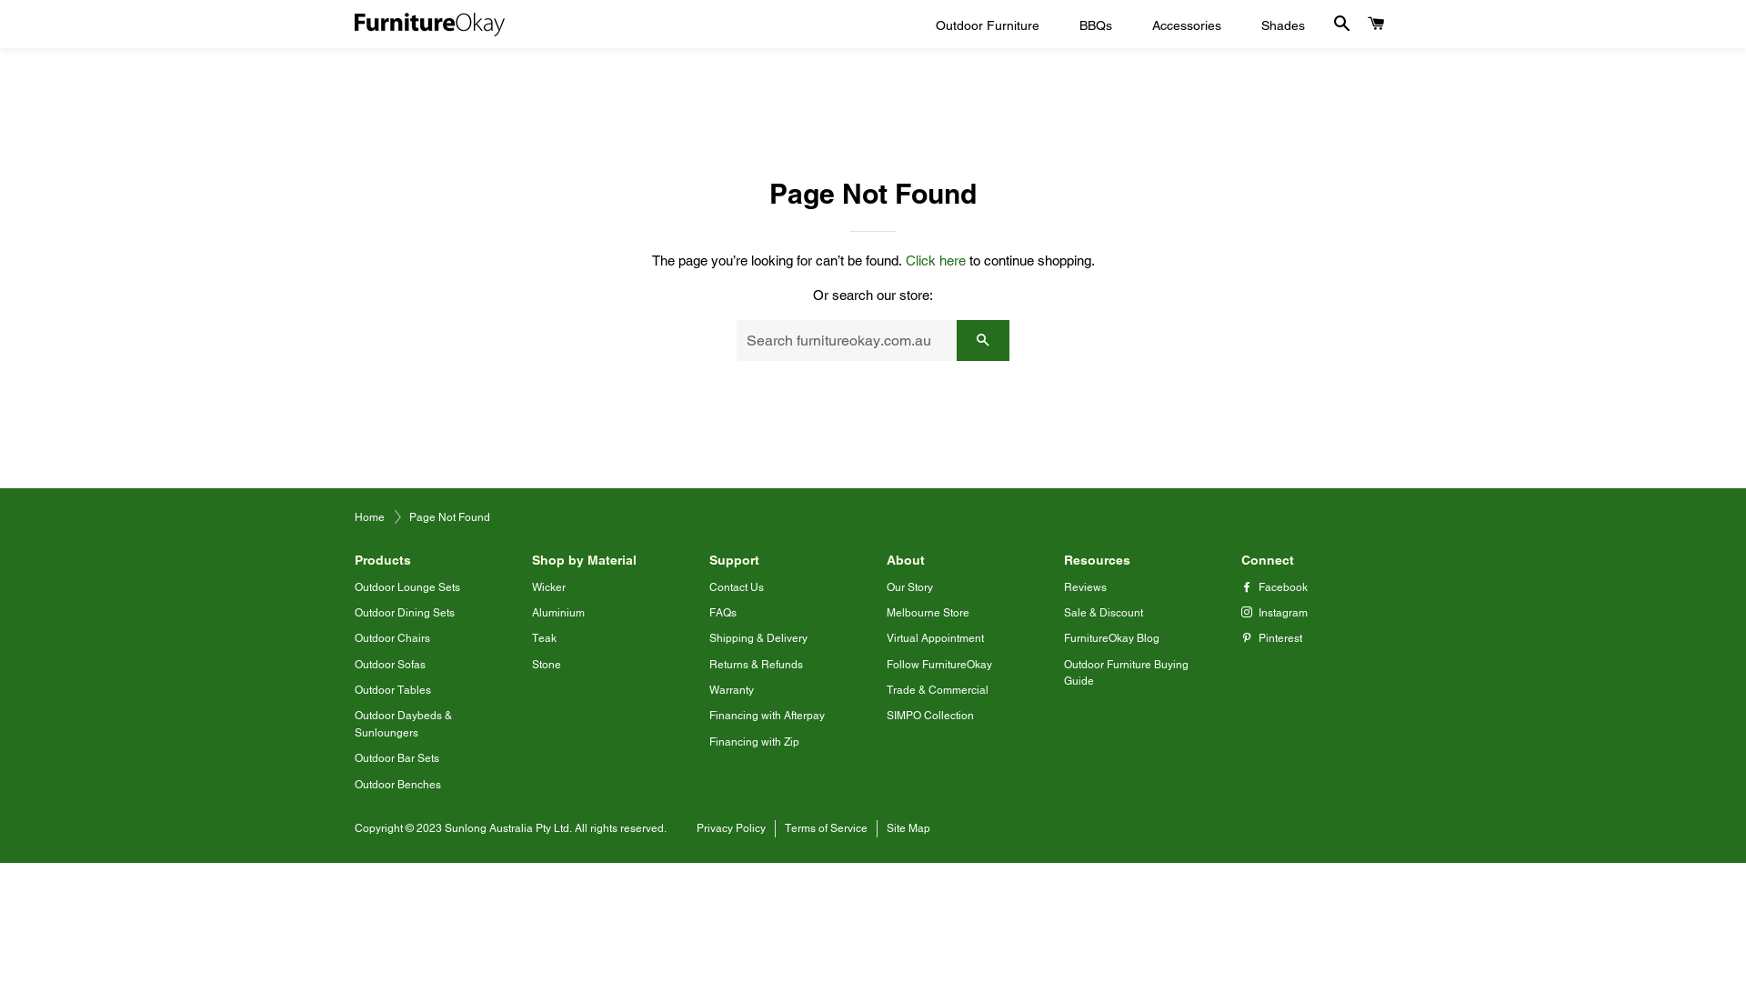  Describe the element at coordinates (831, 829) in the screenshot. I see `Terms of Service` at that location.